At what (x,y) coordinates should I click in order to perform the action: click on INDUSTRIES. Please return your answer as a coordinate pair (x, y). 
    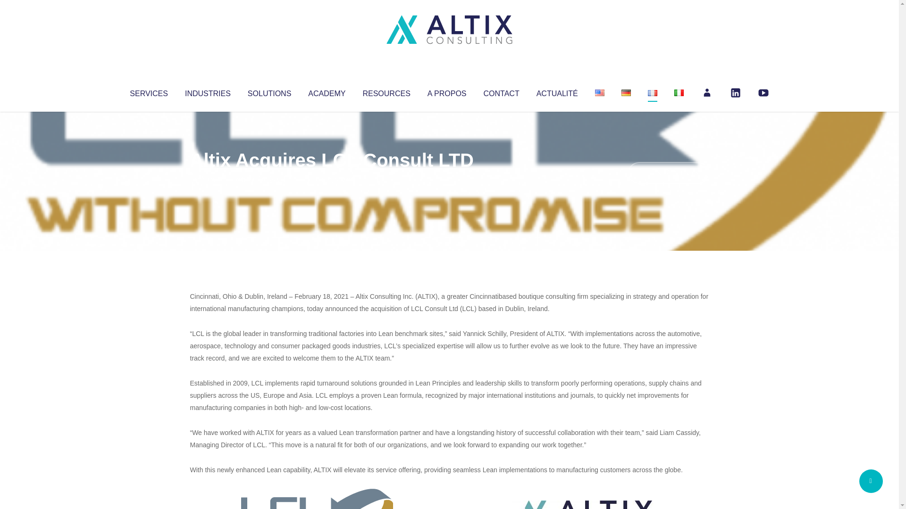
    Looking at the image, I should click on (208, 91).